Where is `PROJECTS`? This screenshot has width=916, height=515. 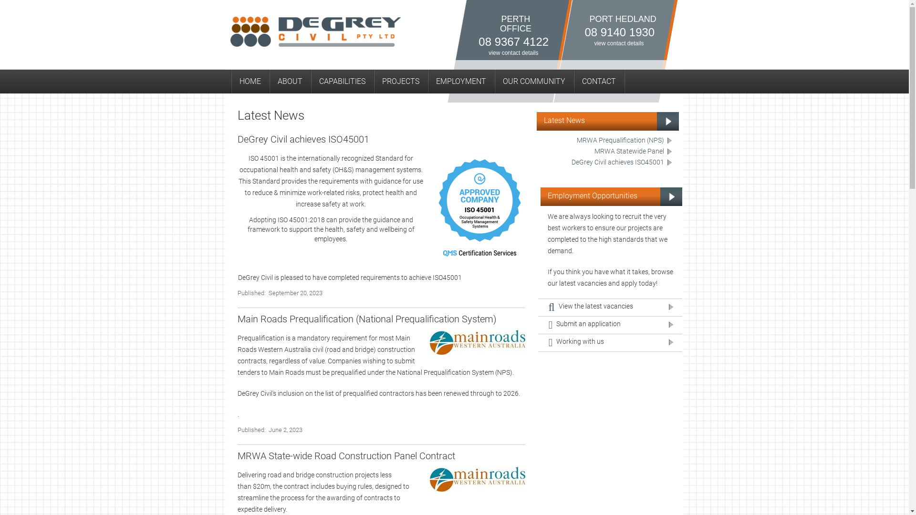 PROJECTS is located at coordinates (400, 82).